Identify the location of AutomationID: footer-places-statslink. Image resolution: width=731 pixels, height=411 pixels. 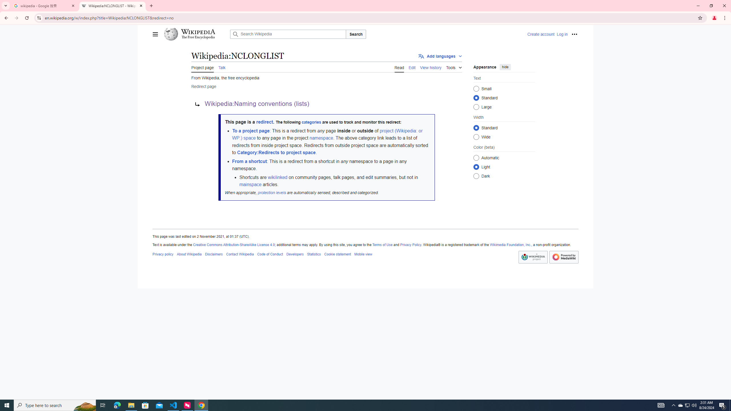
(314, 254).